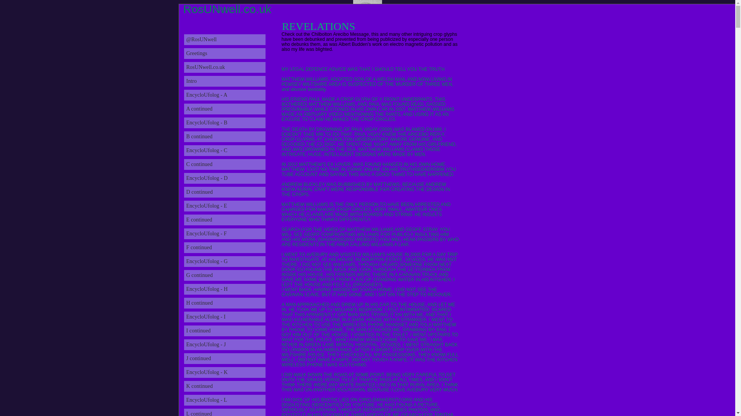 The height and width of the screenshot is (416, 741). I want to click on EncycloUfolog - J, so click(225, 345).